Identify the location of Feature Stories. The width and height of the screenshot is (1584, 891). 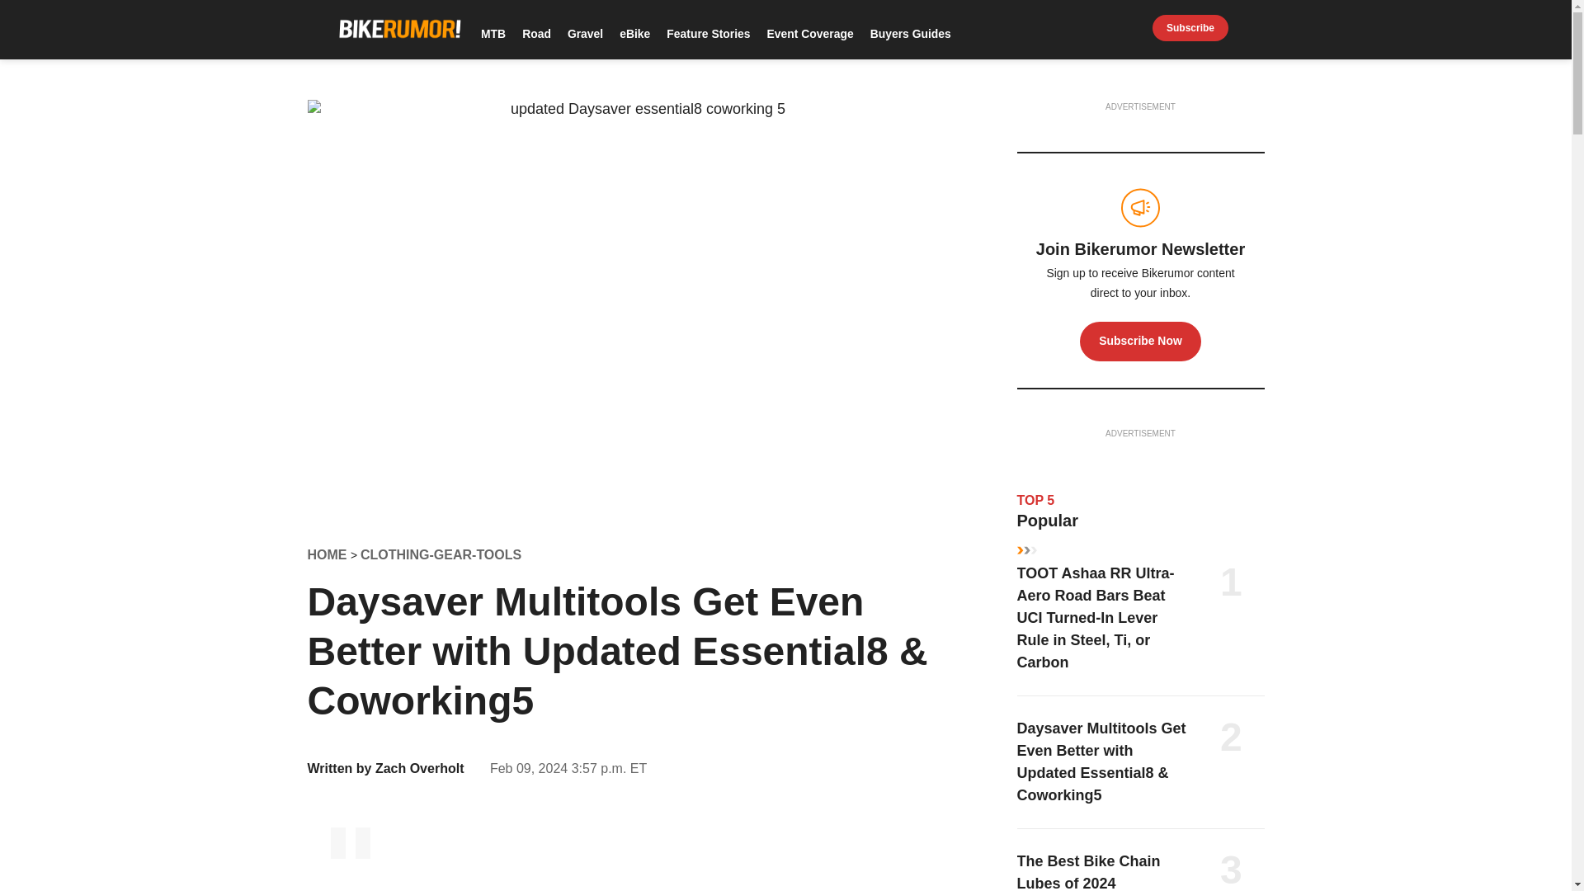
(708, 33).